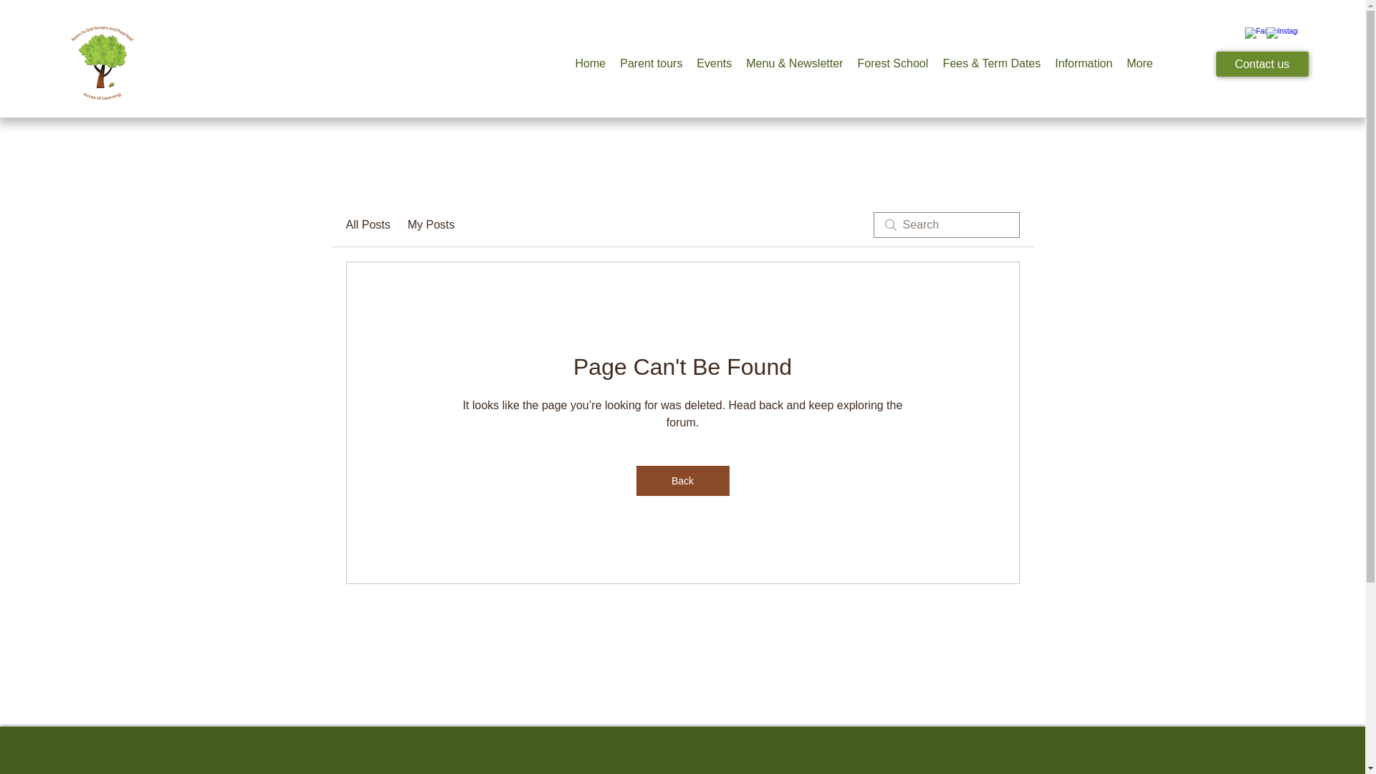 The width and height of the screenshot is (1376, 774). What do you see at coordinates (367, 225) in the screenshot?
I see `All Posts` at bounding box center [367, 225].